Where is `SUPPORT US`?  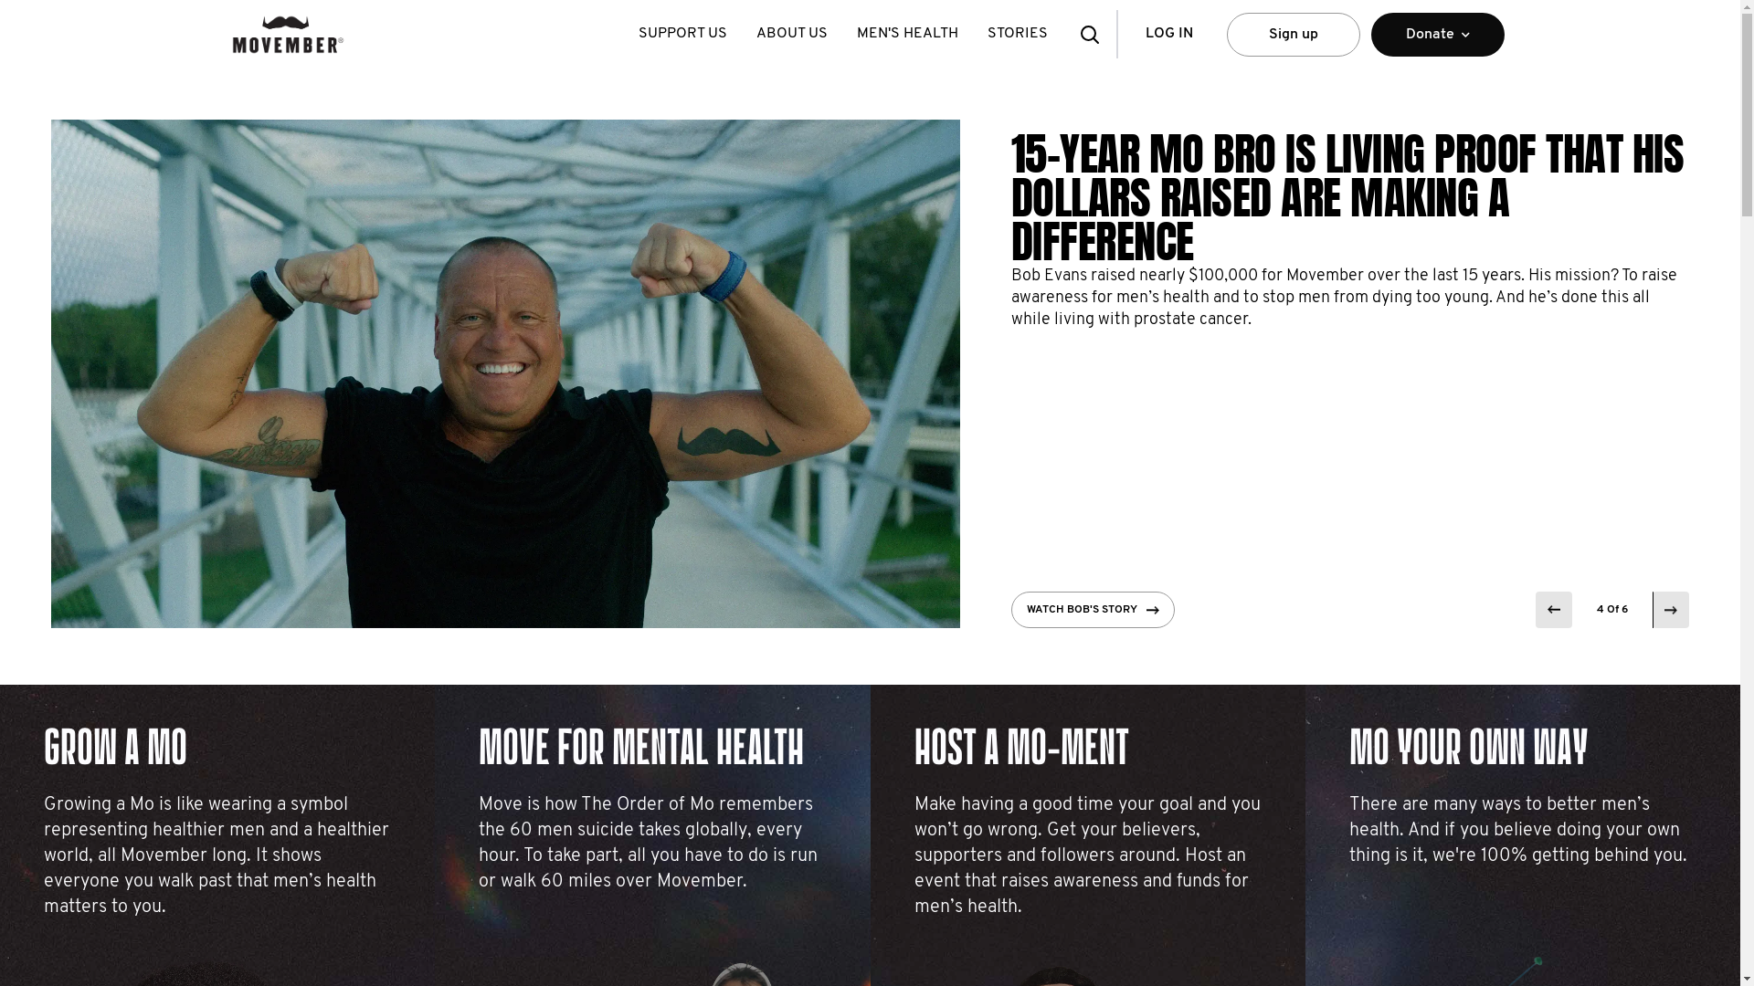
SUPPORT US is located at coordinates (682, 35).